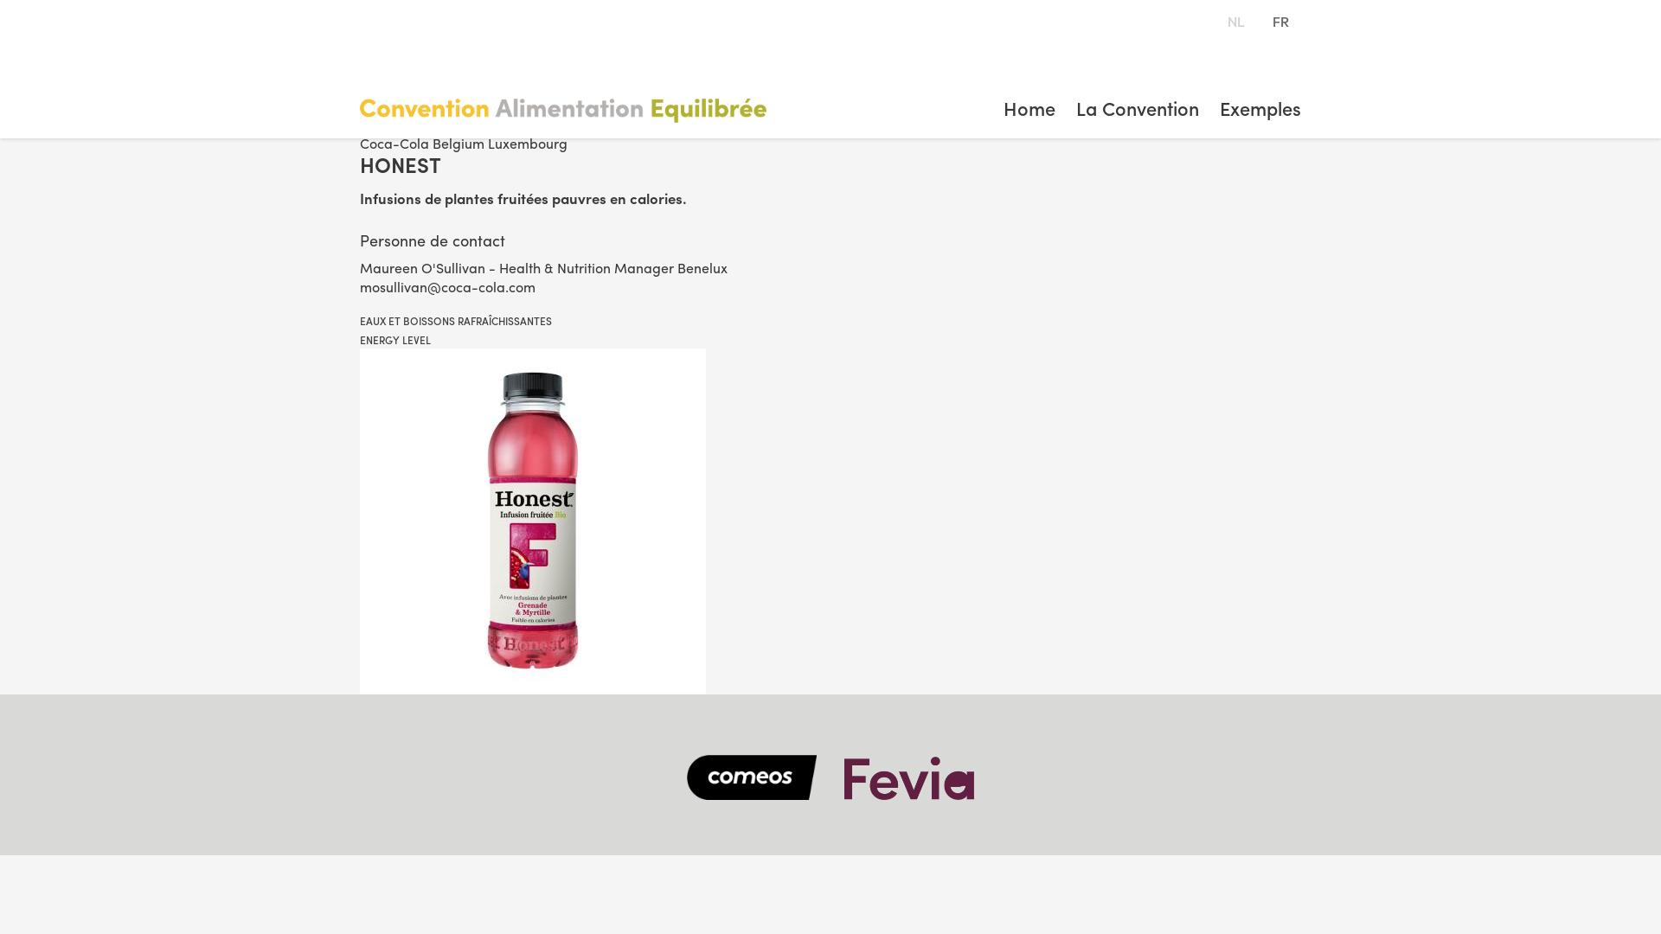  I want to click on Convention Alimentation Equilibree, so click(606, 111).